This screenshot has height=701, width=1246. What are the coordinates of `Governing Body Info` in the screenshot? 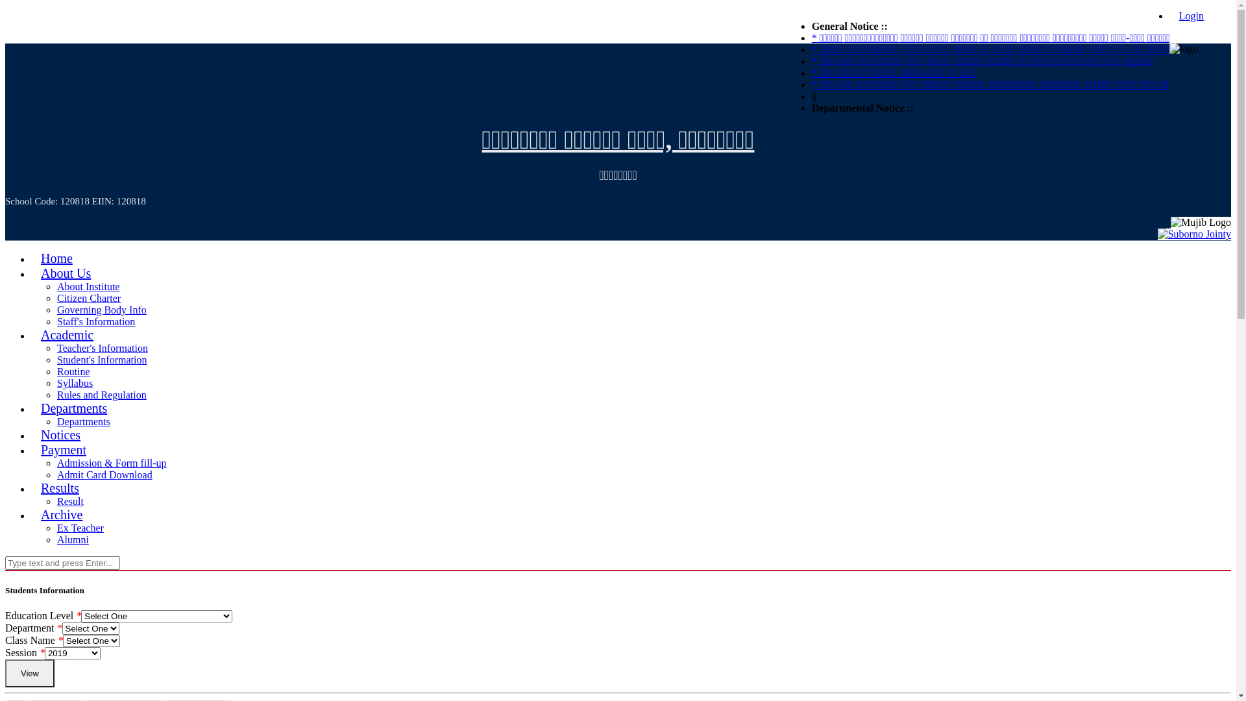 It's located at (102, 310).